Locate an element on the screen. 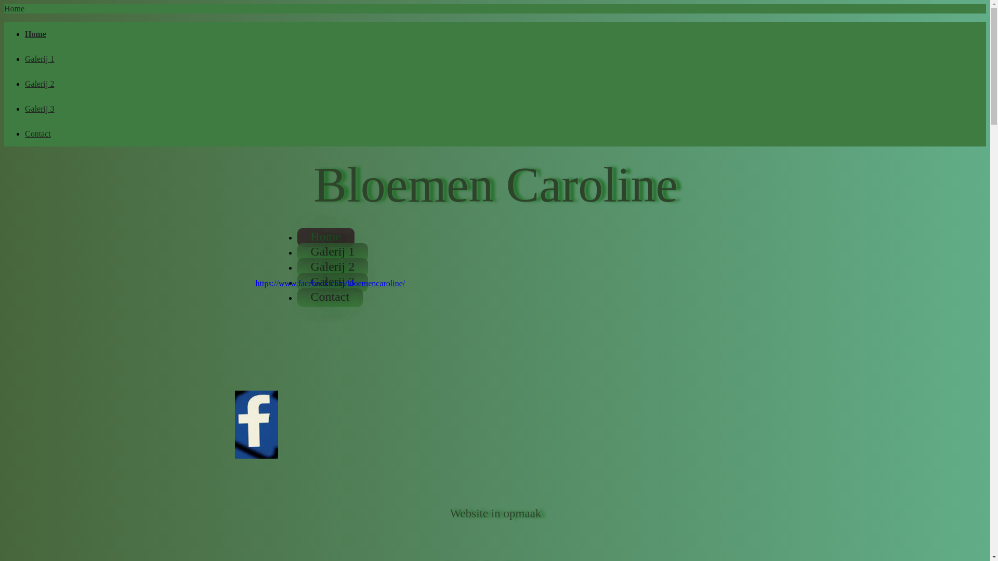  Contact is located at coordinates (38, 134).